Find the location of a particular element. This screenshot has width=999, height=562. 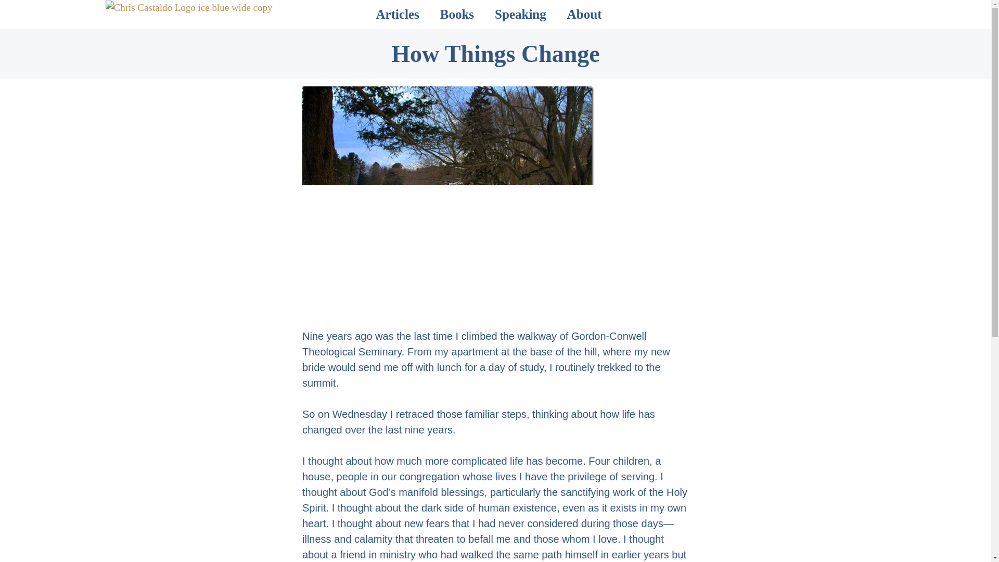

Chris Castaldo Logo ice blue wide copy is located at coordinates (188, 8).